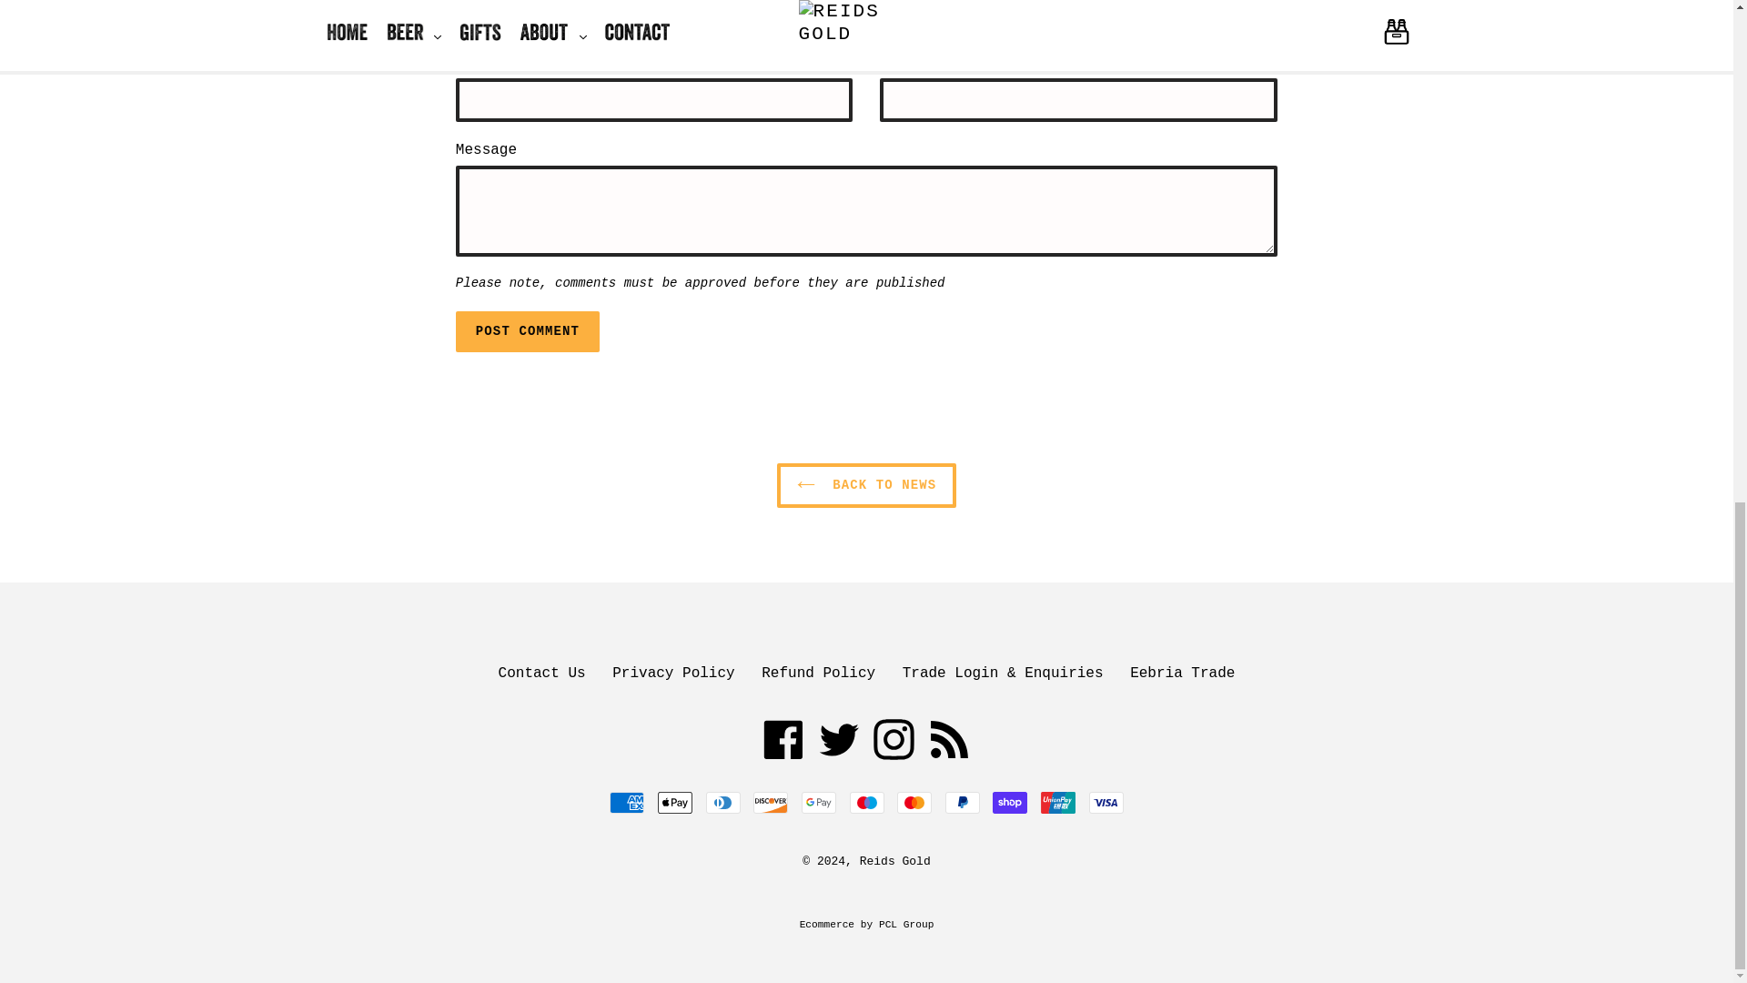  Describe the element at coordinates (818, 674) in the screenshot. I see `Refund Policy` at that location.